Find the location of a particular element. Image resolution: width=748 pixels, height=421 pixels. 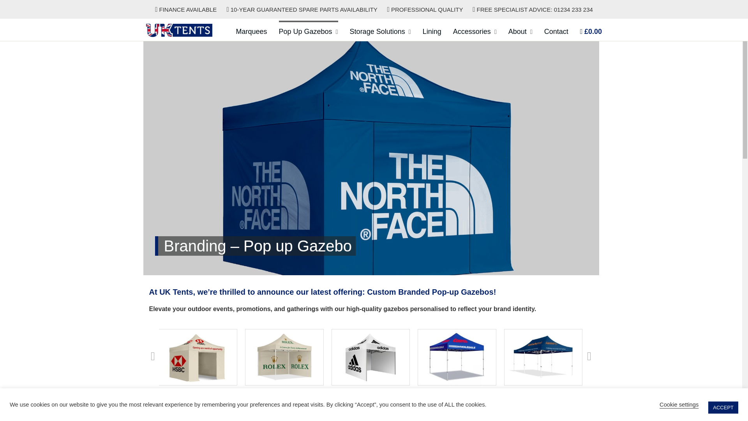

Contact is located at coordinates (556, 34).